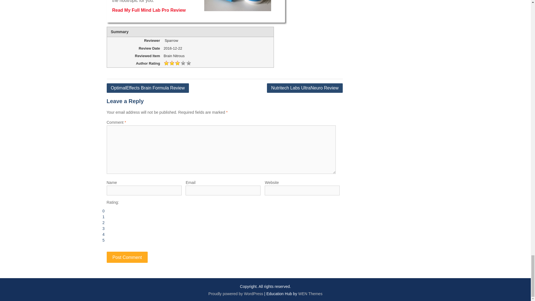 This screenshot has height=301, width=535. Describe the element at coordinates (148, 88) in the screenshot. I see `OptimalEffects Brain Formula Review` at that location.